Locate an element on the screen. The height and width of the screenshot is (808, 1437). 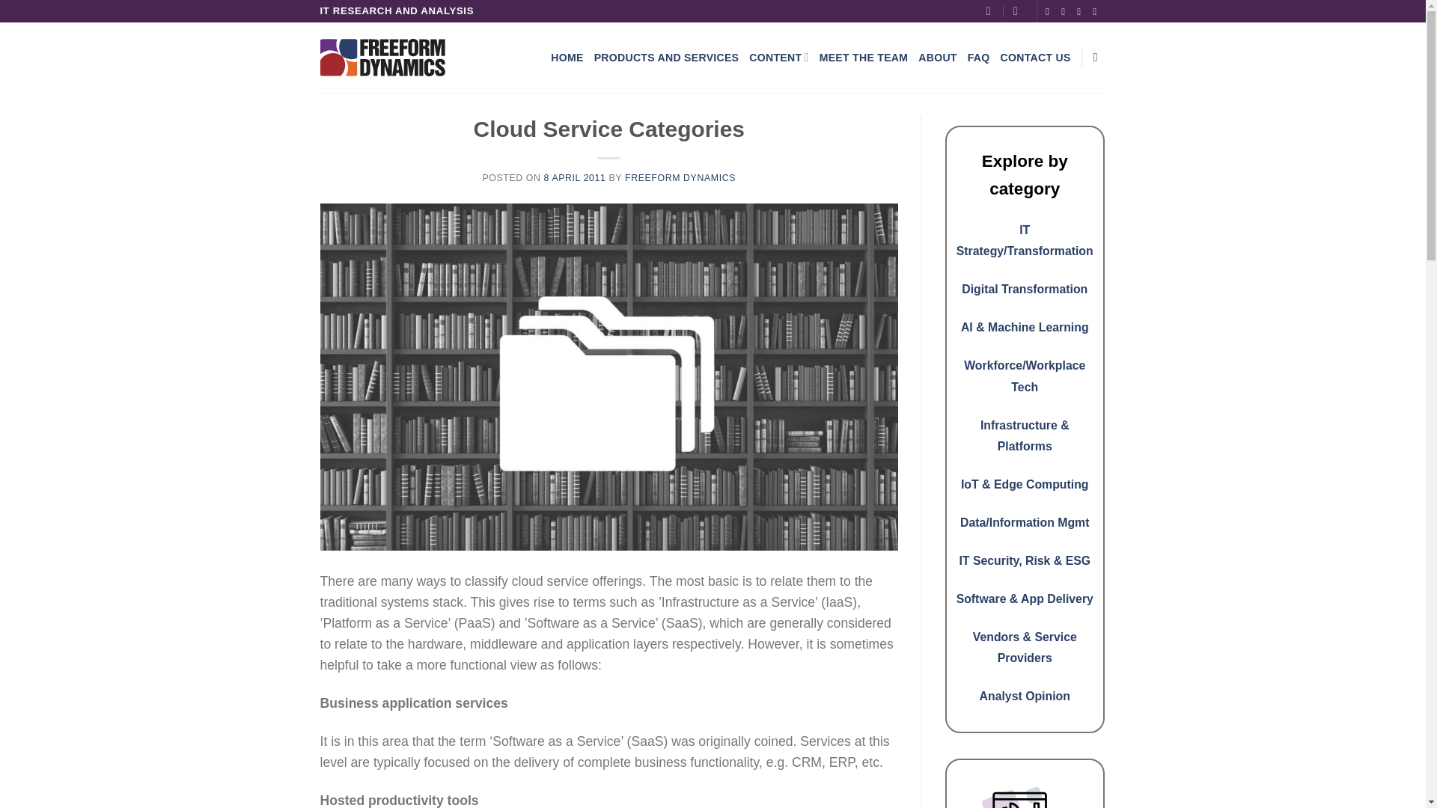
CONTENT is located at coordinates (778, 57).